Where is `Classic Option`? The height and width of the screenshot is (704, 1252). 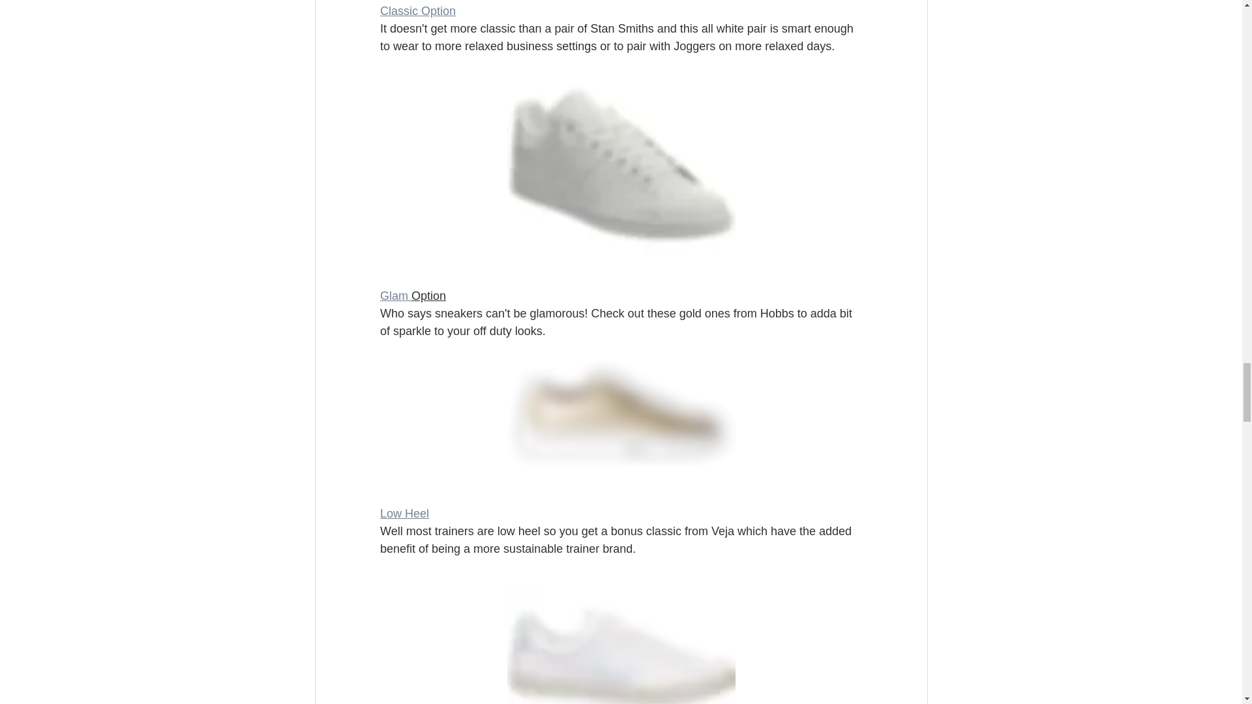
Classic Option is located at coordinates (417, 10).